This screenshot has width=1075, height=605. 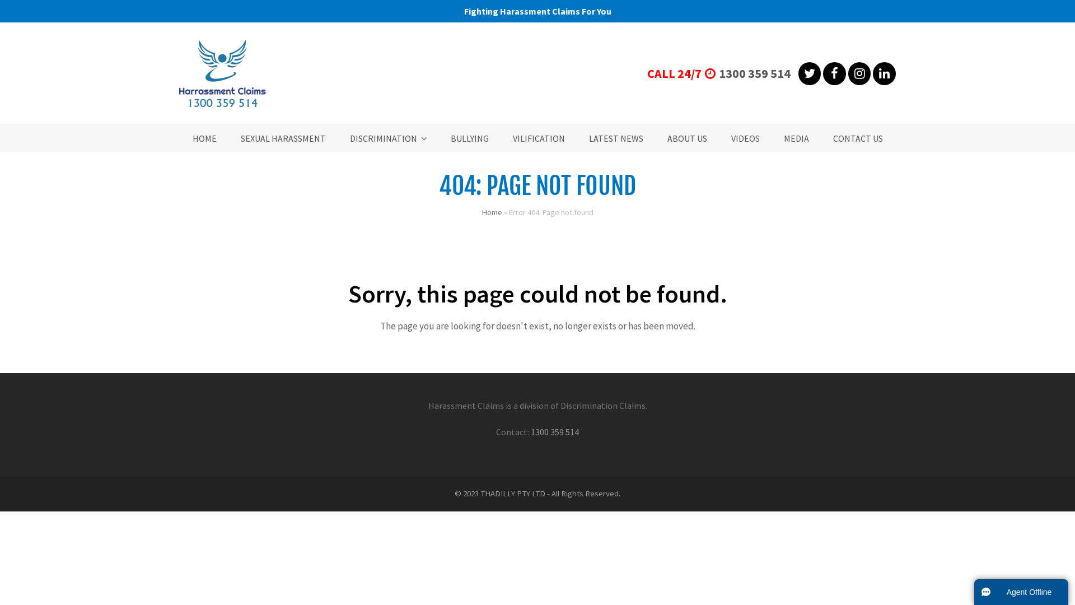 I want to click on Facebook, so click(x=834, y=74).